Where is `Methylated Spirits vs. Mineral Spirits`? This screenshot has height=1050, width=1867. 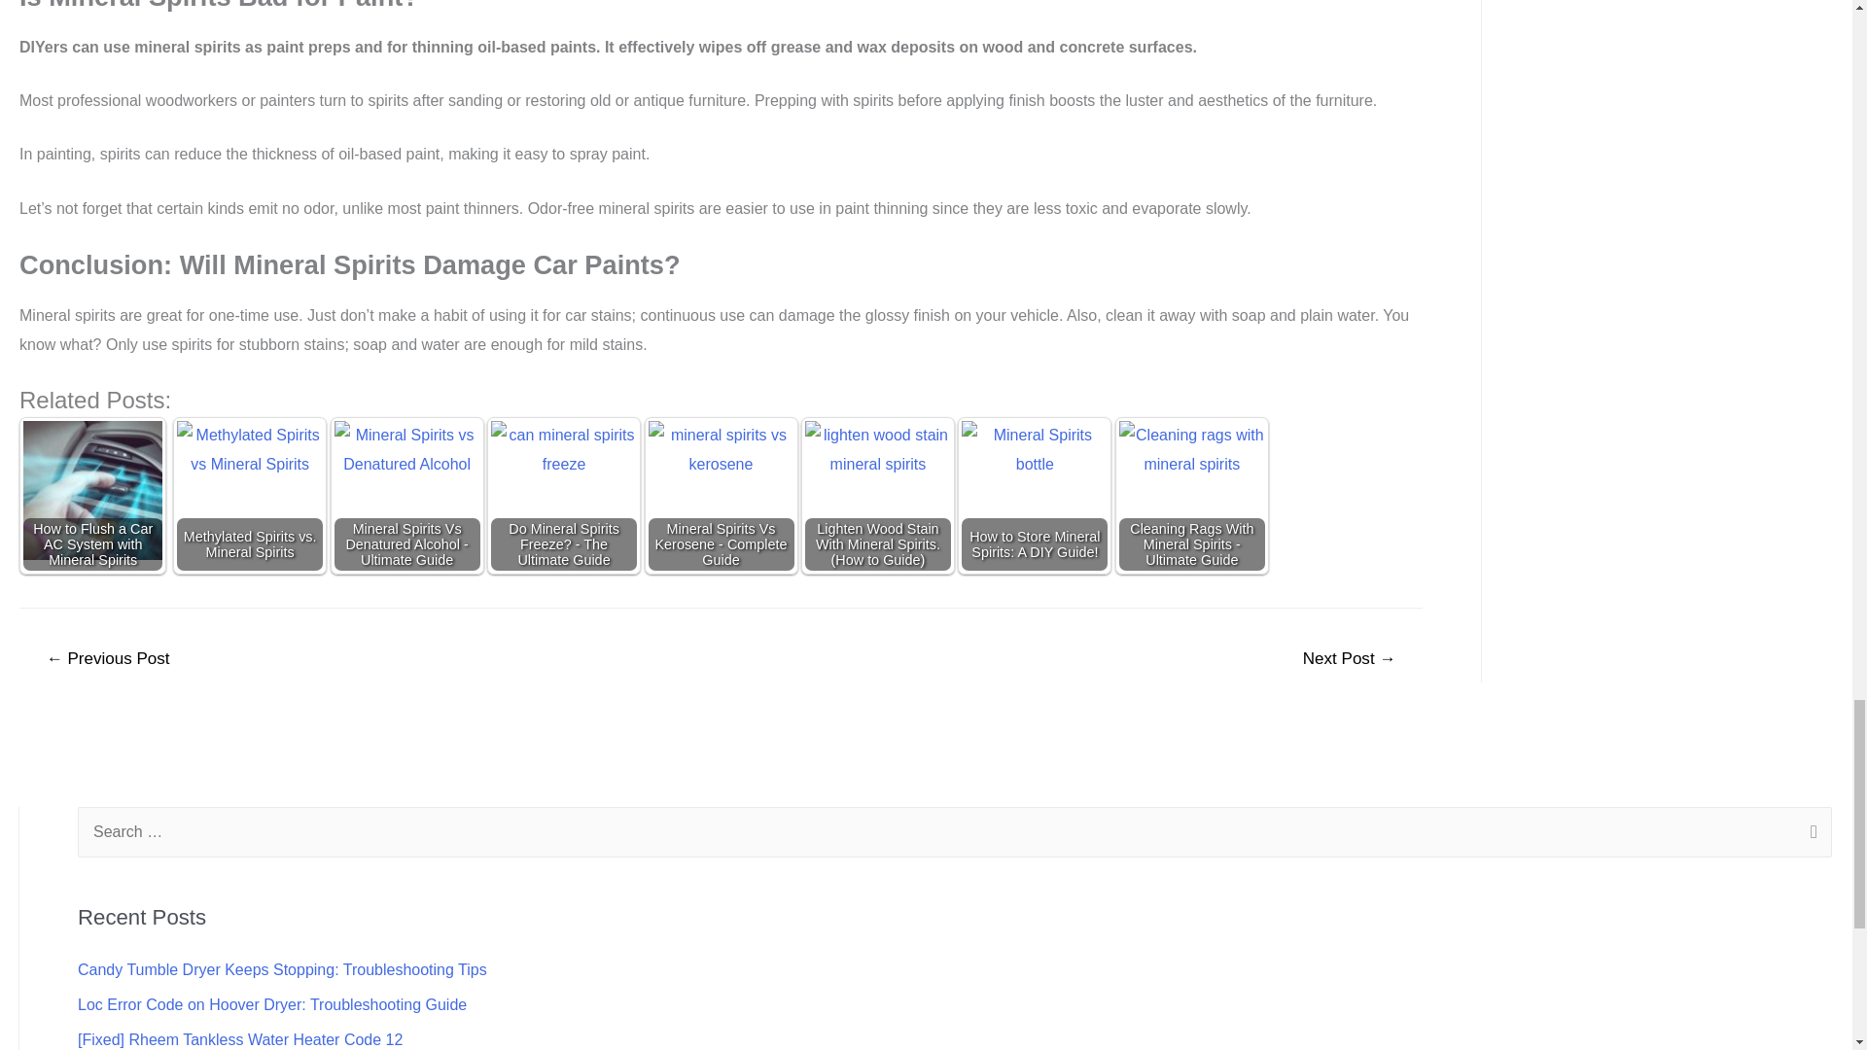
Methylated Spirits vs. Mineral Spirits is located at coordinates (250, 494).